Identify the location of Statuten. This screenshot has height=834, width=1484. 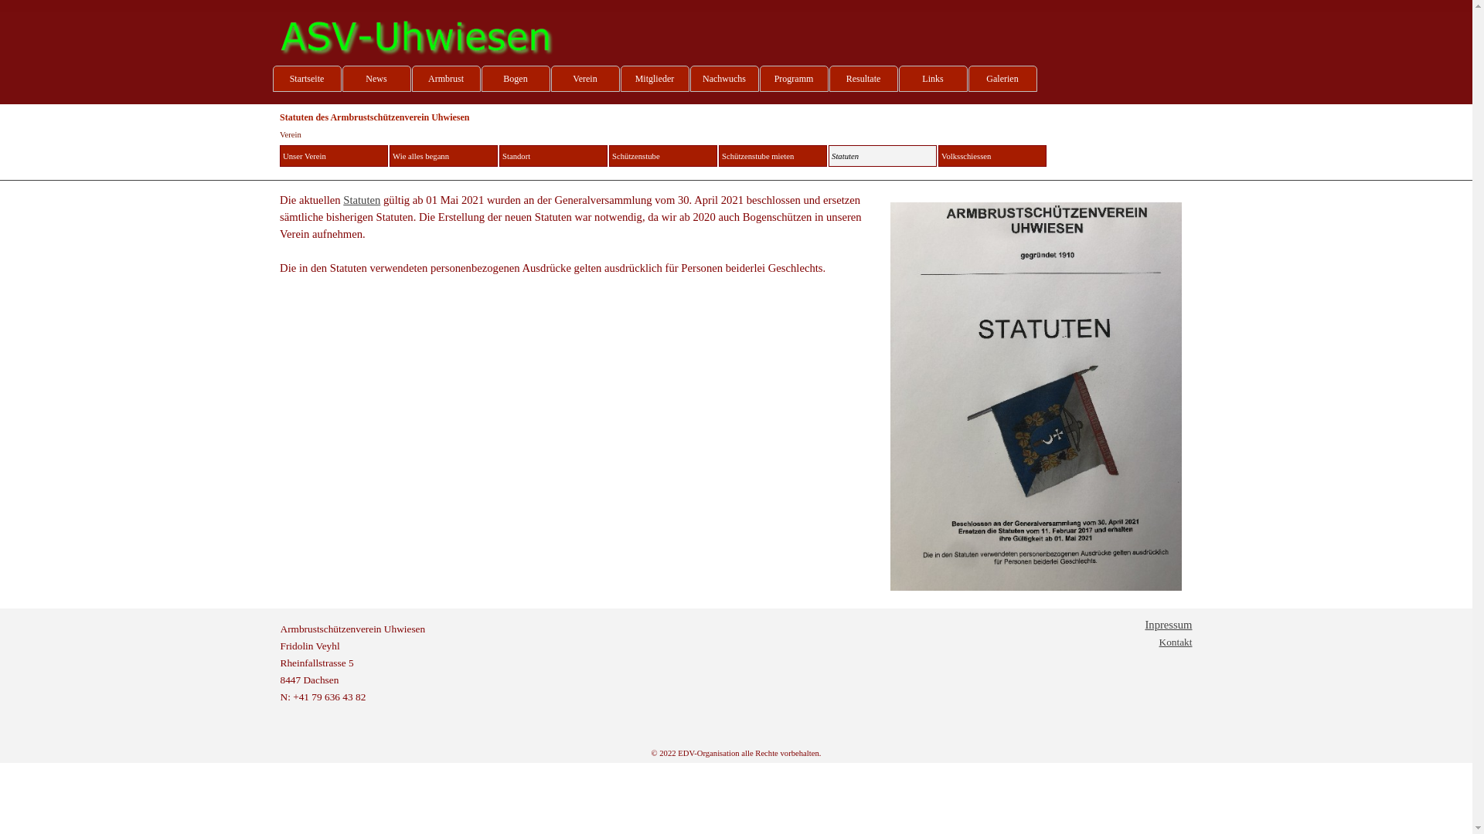
(883, 156).